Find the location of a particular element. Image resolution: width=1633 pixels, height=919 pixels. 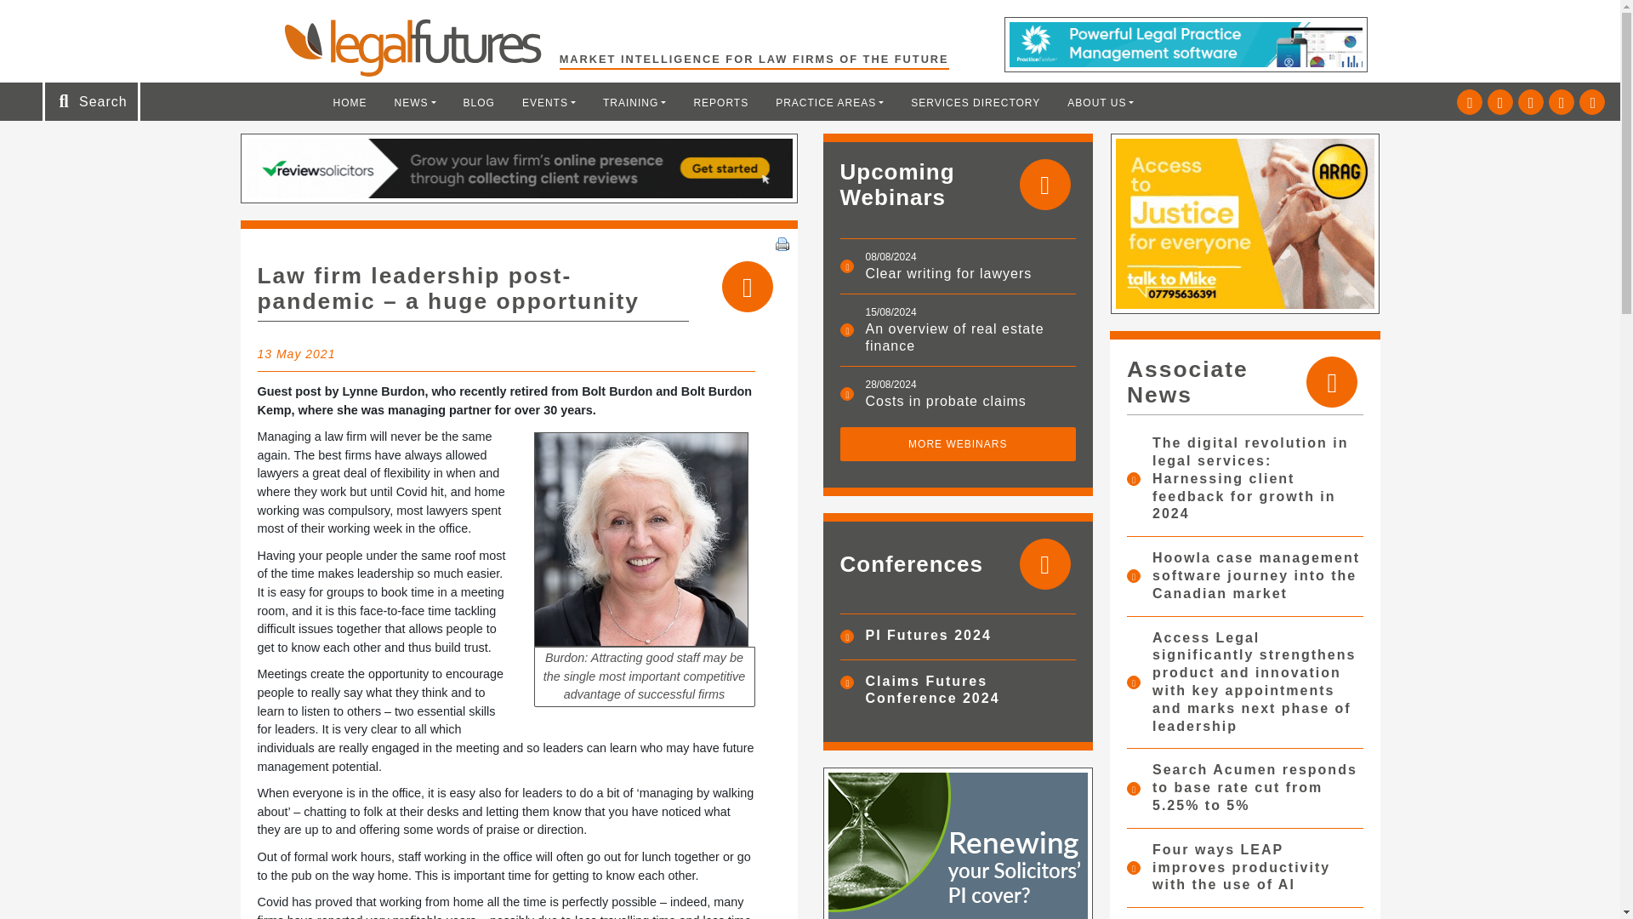

See Legal Futures on Twitter is located at coordinates (1470, 102).